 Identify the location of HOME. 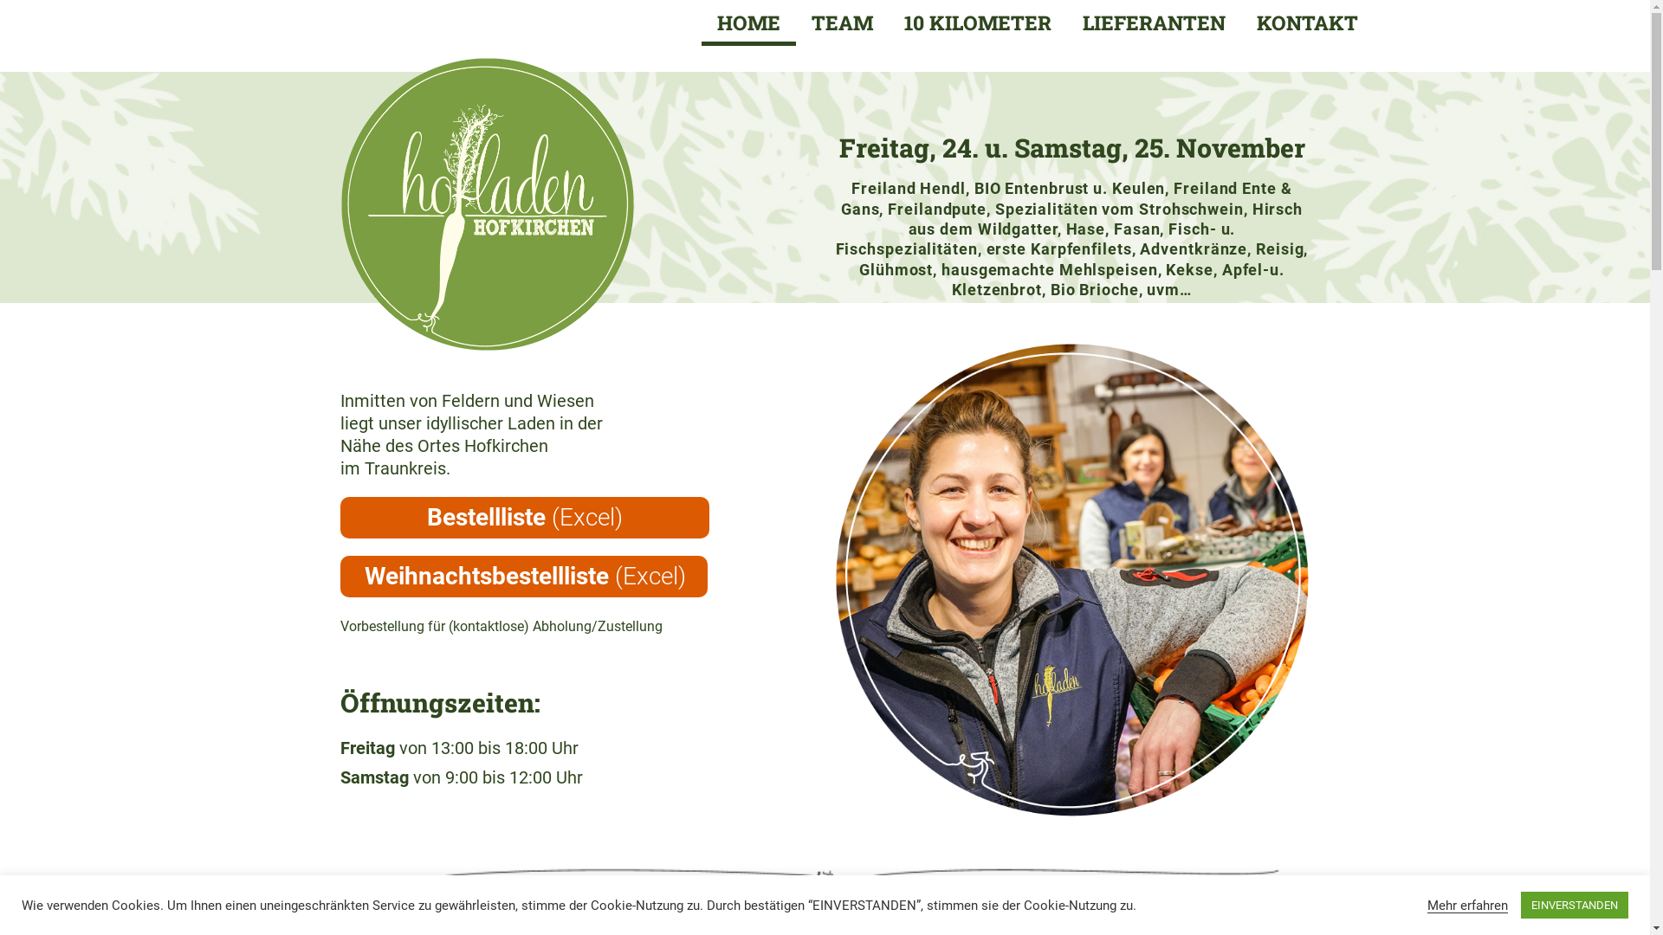
(748, 23).